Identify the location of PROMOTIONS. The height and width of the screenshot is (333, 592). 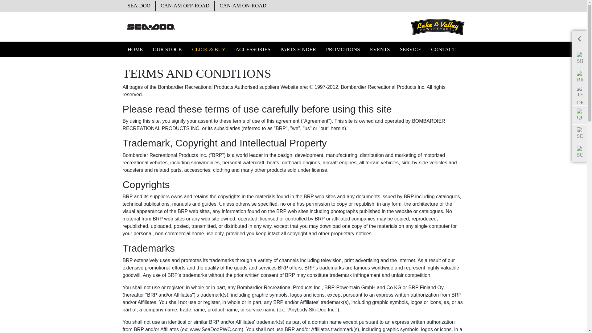
(343, 49).